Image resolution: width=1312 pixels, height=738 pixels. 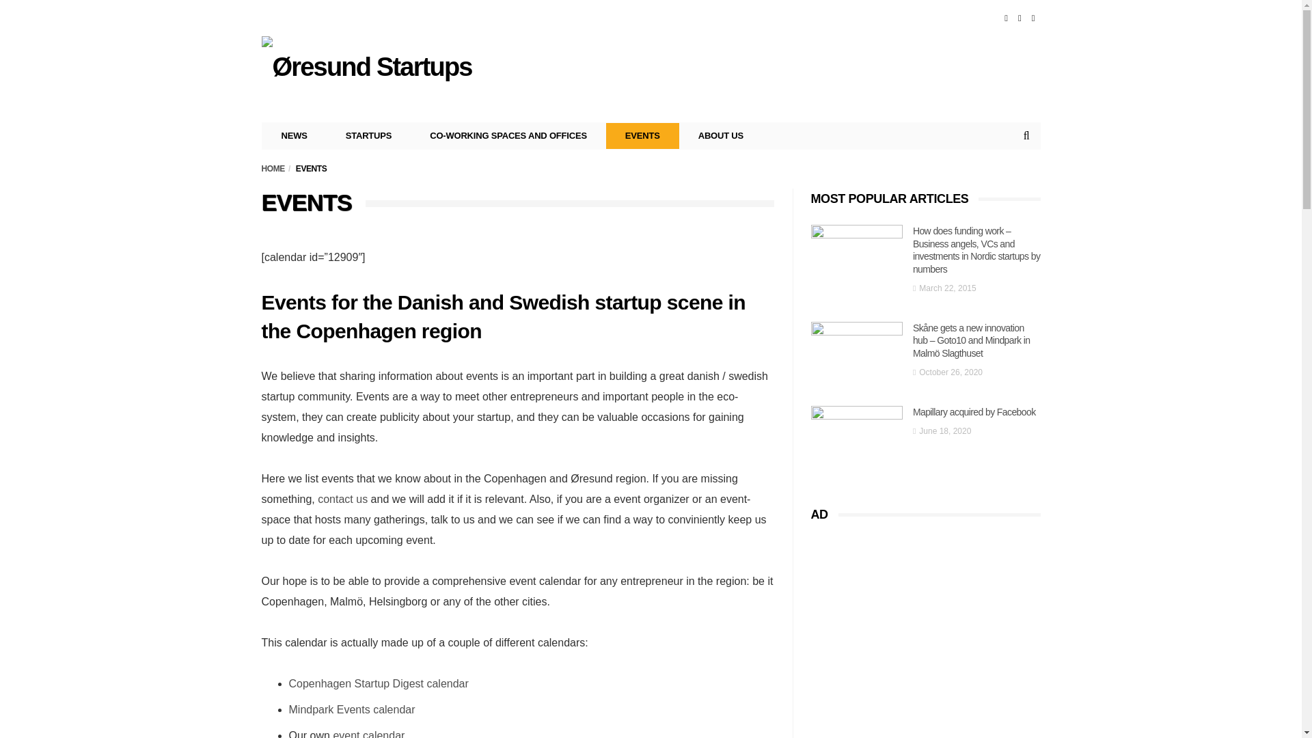 What do you see at coordinates (295, 136) in the screenshot?
I see `NEWS` at bounding box center [295, 136].